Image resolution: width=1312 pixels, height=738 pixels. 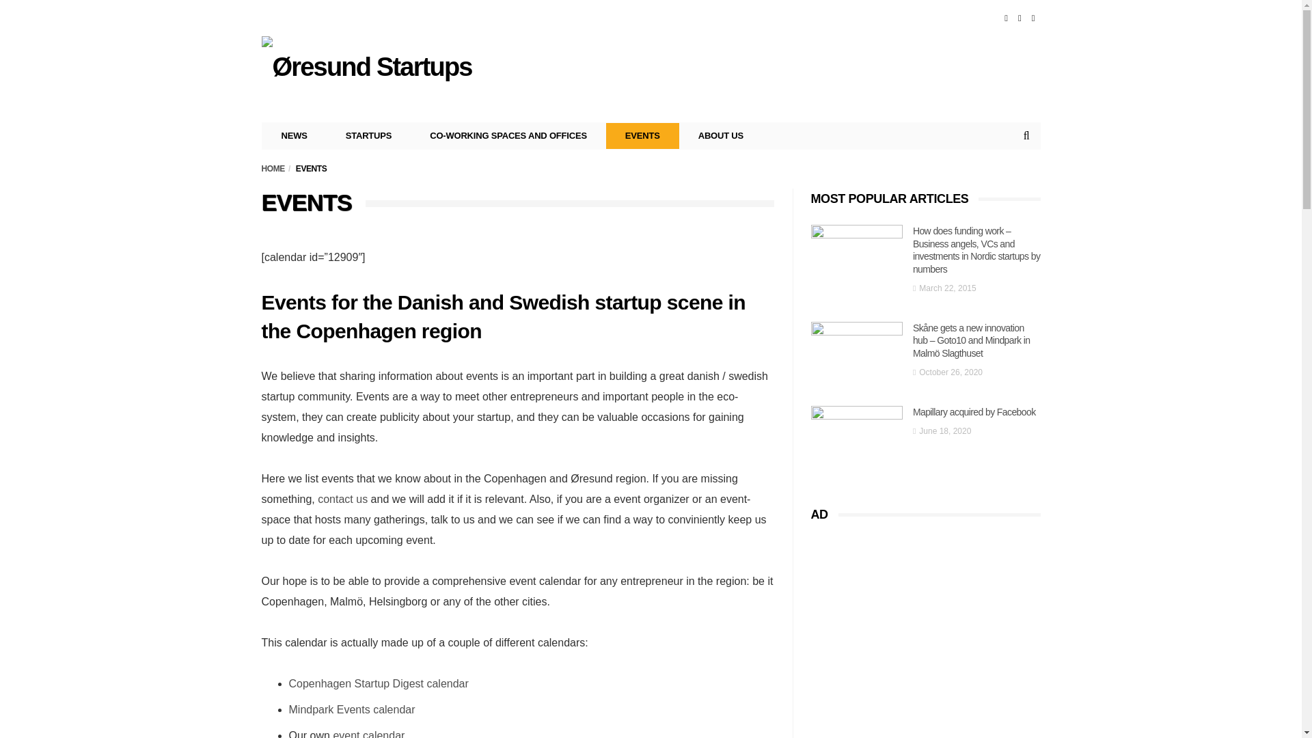 What do you see at coordinates (295, 136) in the screenshot?
I see `NEWS` at bounding box center [295, 136].